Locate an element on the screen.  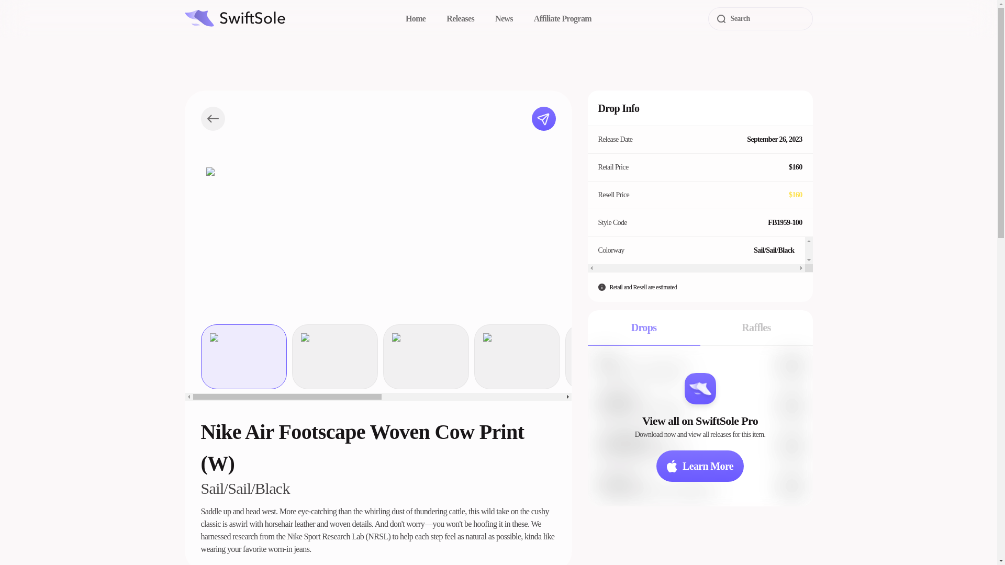
News is located at coordinates (504, 19).